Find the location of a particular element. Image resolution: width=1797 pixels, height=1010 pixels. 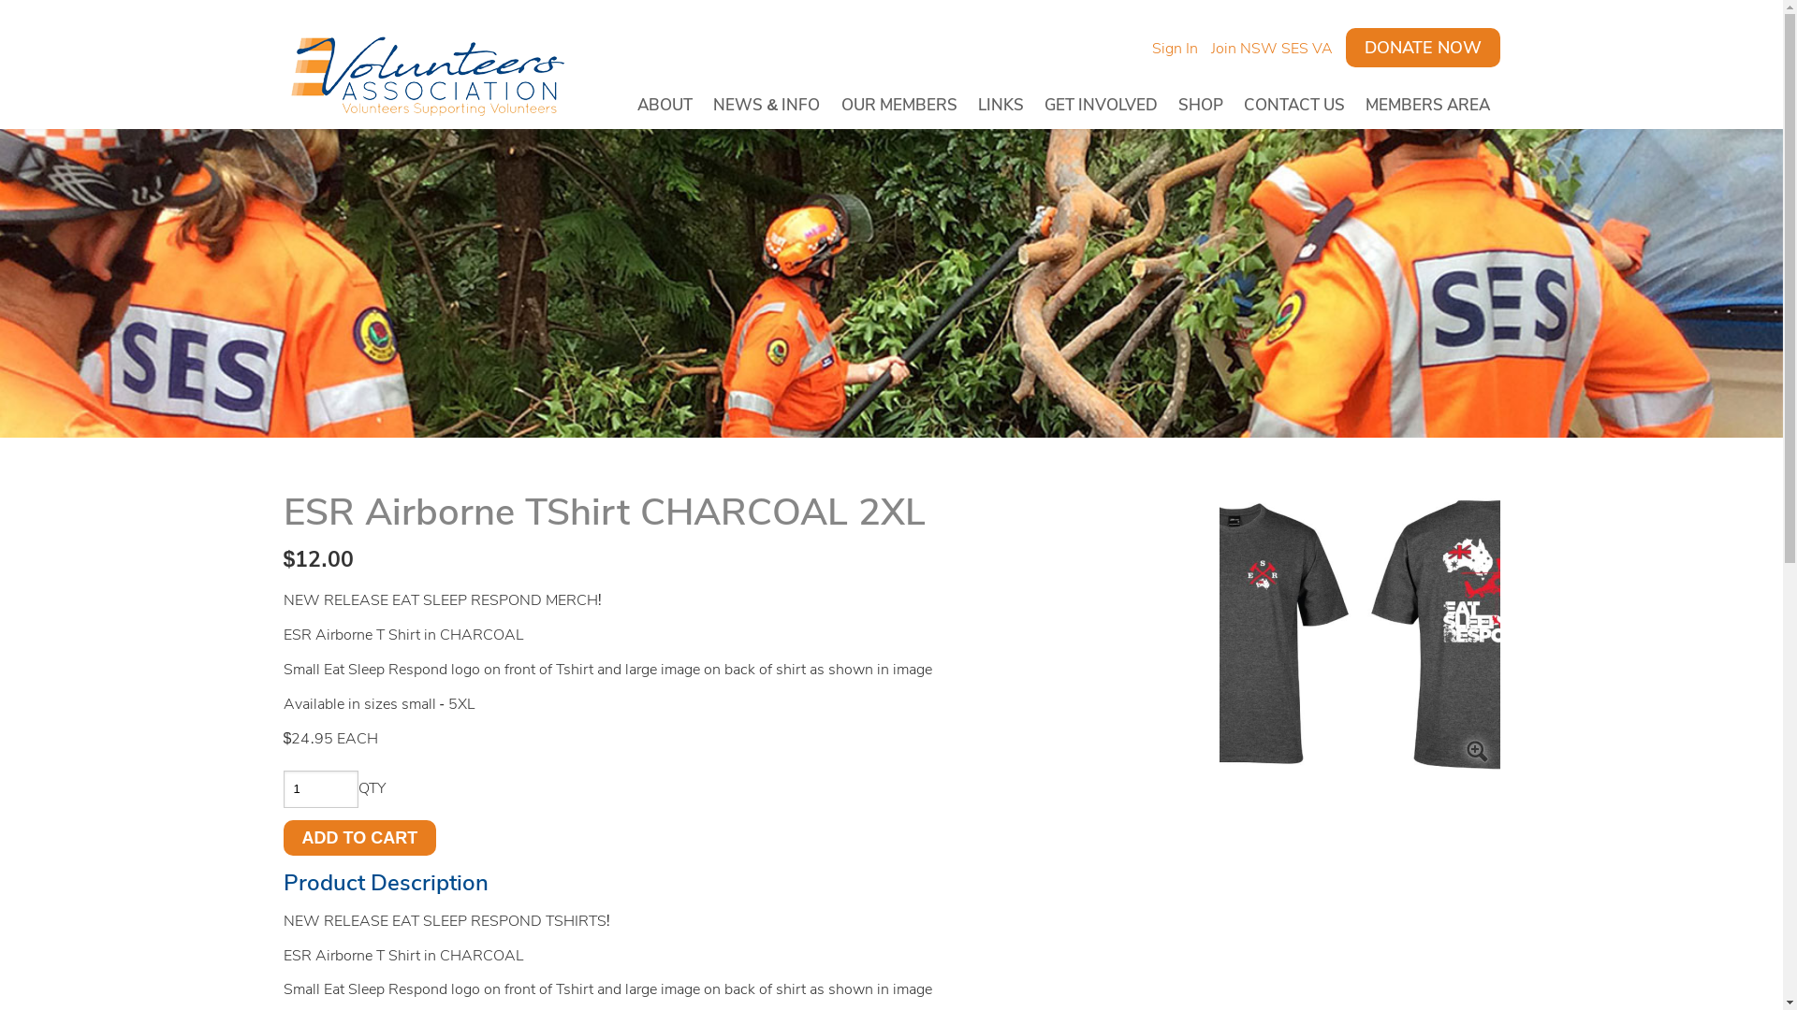

Join NSW SES VA is located at coordinates (1277, 49).